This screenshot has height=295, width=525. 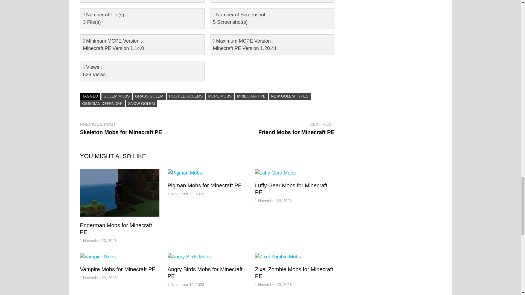 What do you see at coordinates (291, 189) in the screenshot?
I see `Luffy Gear Mobs for Minecraft PE` at bounding box center [291, 189].